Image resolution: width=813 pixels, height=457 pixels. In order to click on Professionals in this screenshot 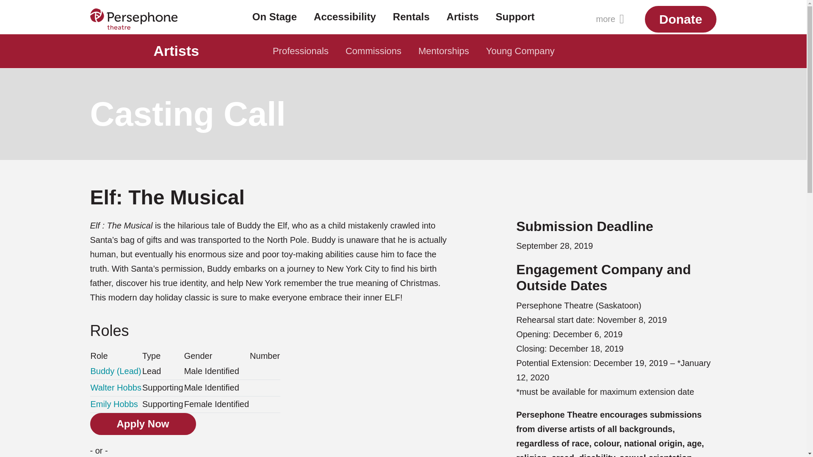, I will do `click(300, 51)`.